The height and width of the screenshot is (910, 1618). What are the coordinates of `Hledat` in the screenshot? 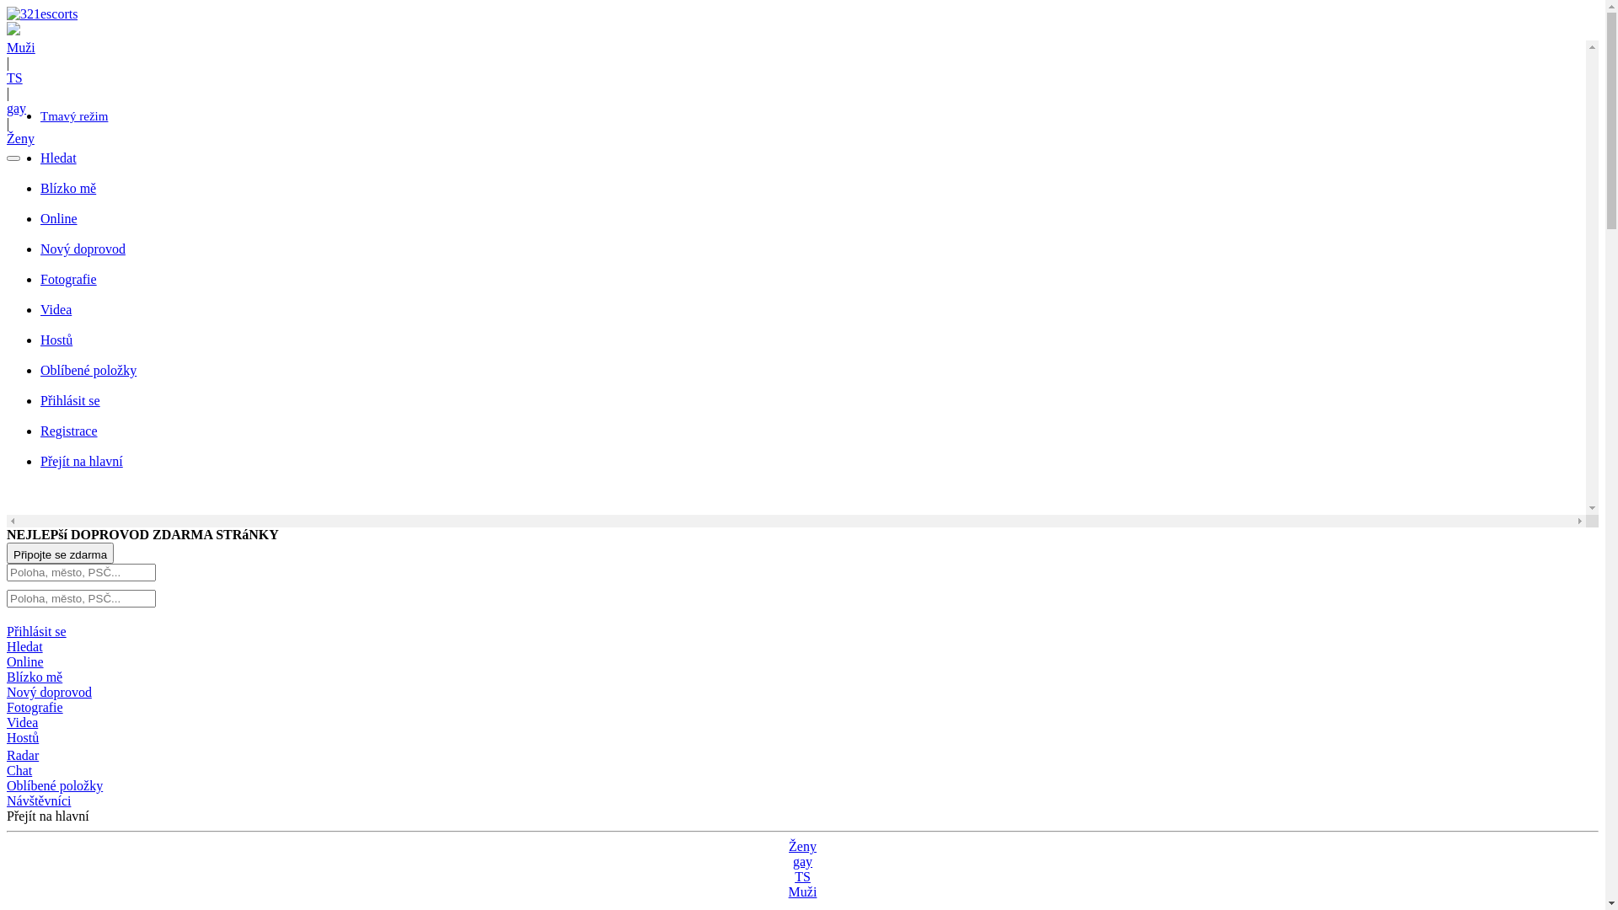 It's located at (25, 646).